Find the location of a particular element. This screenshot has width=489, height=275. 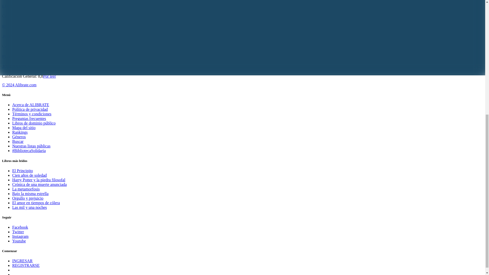

Por leer is located at coordinates (49, 46).